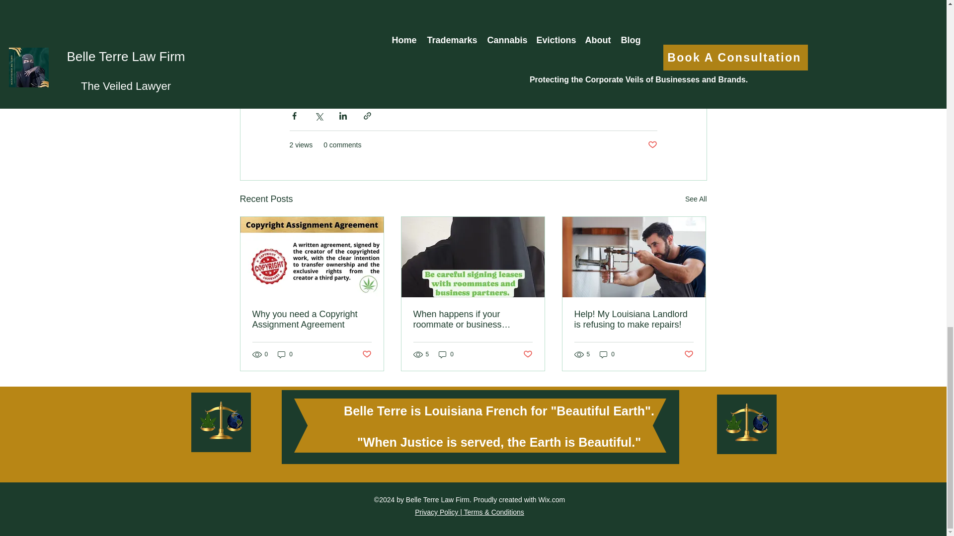 This screenshot has height=536, width=954. Describe the element at coordinates (652, 145) in the screenshot. I see `Post not marked as liked` at that location.